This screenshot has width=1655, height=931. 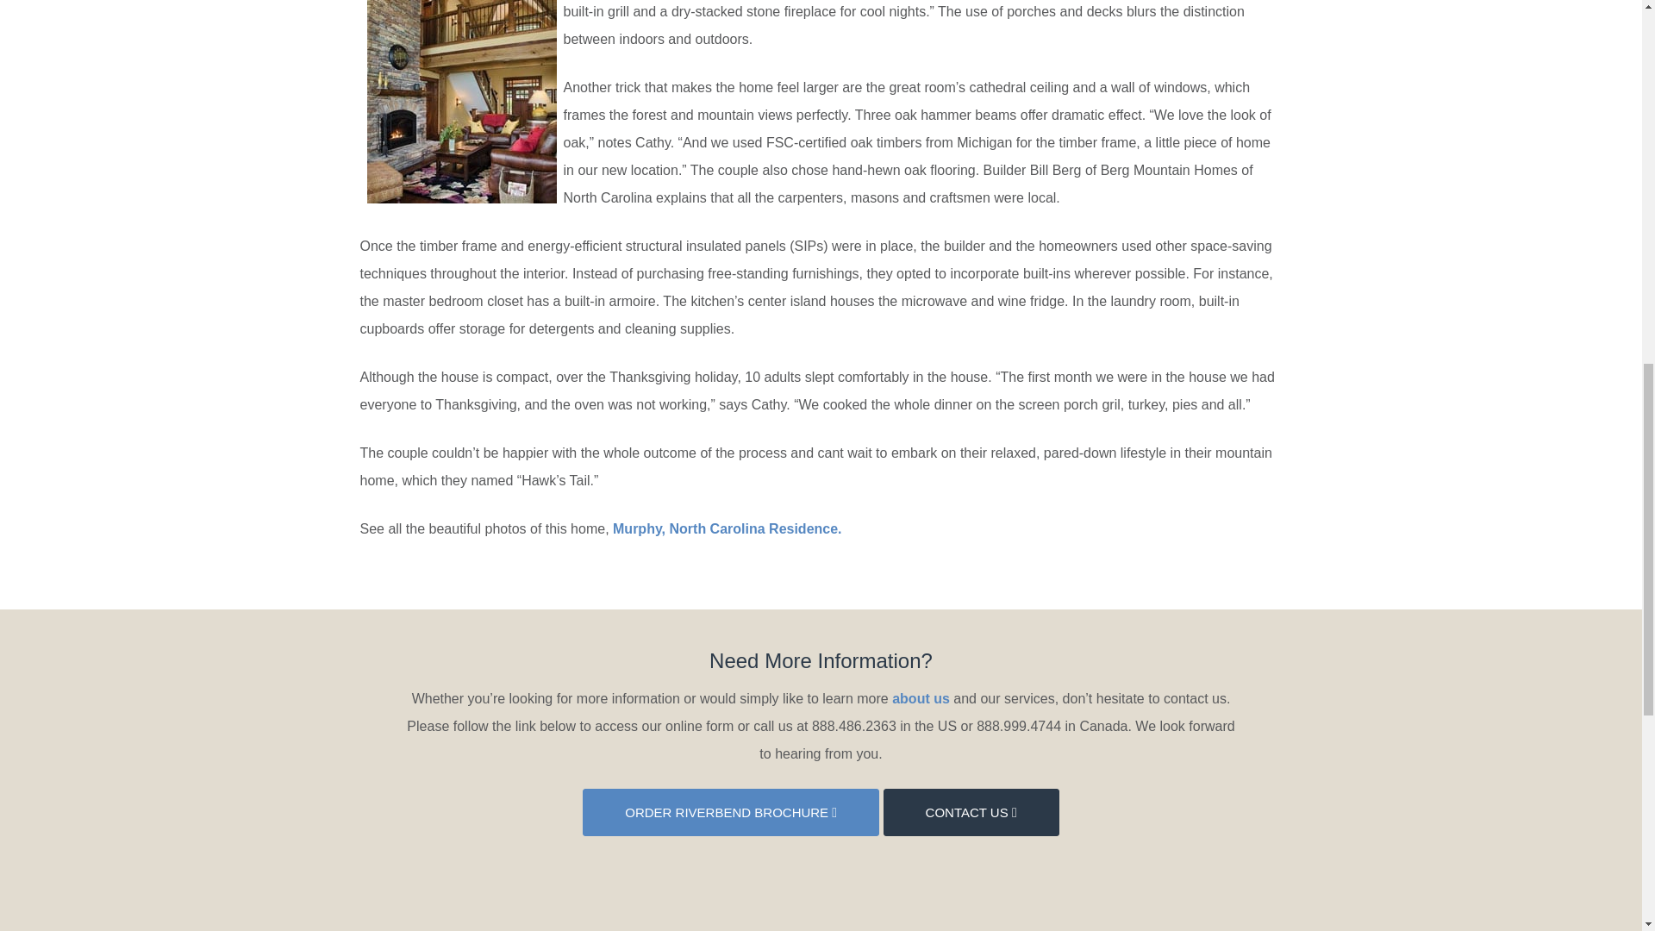 I want to click on Order Riverbend Brochure, so click(x=730, y=812).